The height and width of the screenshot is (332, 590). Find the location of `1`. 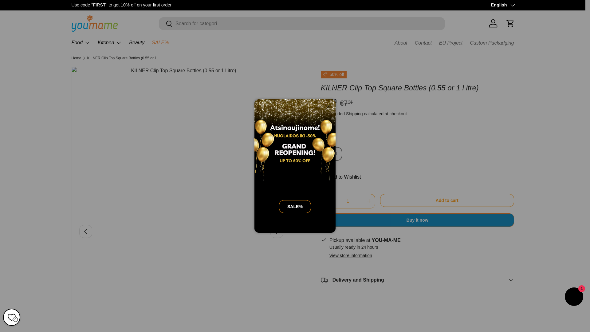

1 is located at coordinates (348, 201).